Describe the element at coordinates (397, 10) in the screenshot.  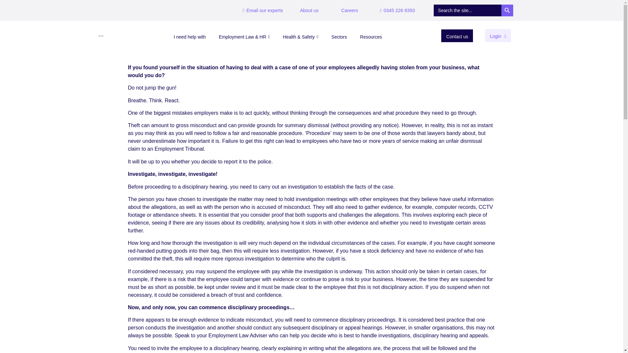
I see `0345 226 8393` at that location.